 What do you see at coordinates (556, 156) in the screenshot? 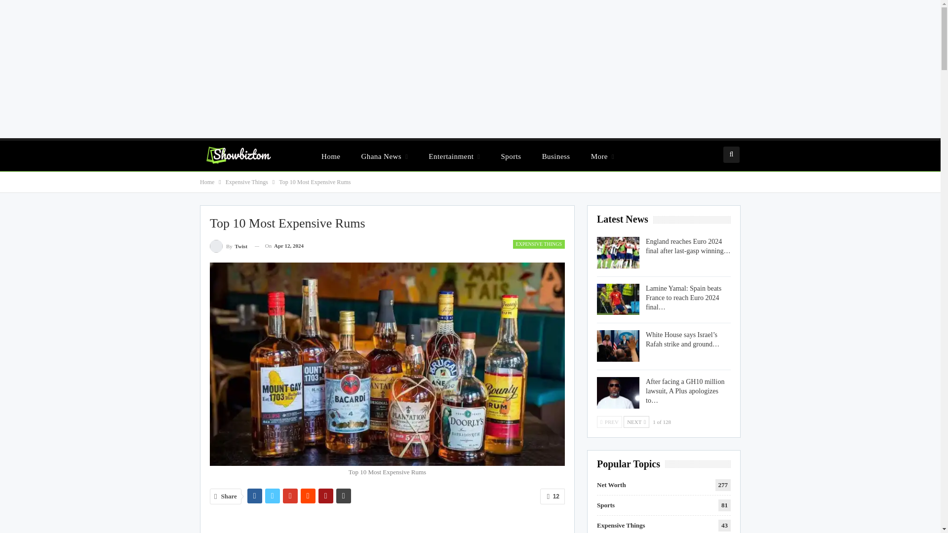
I see `Business` at bounding box center [556, 156].